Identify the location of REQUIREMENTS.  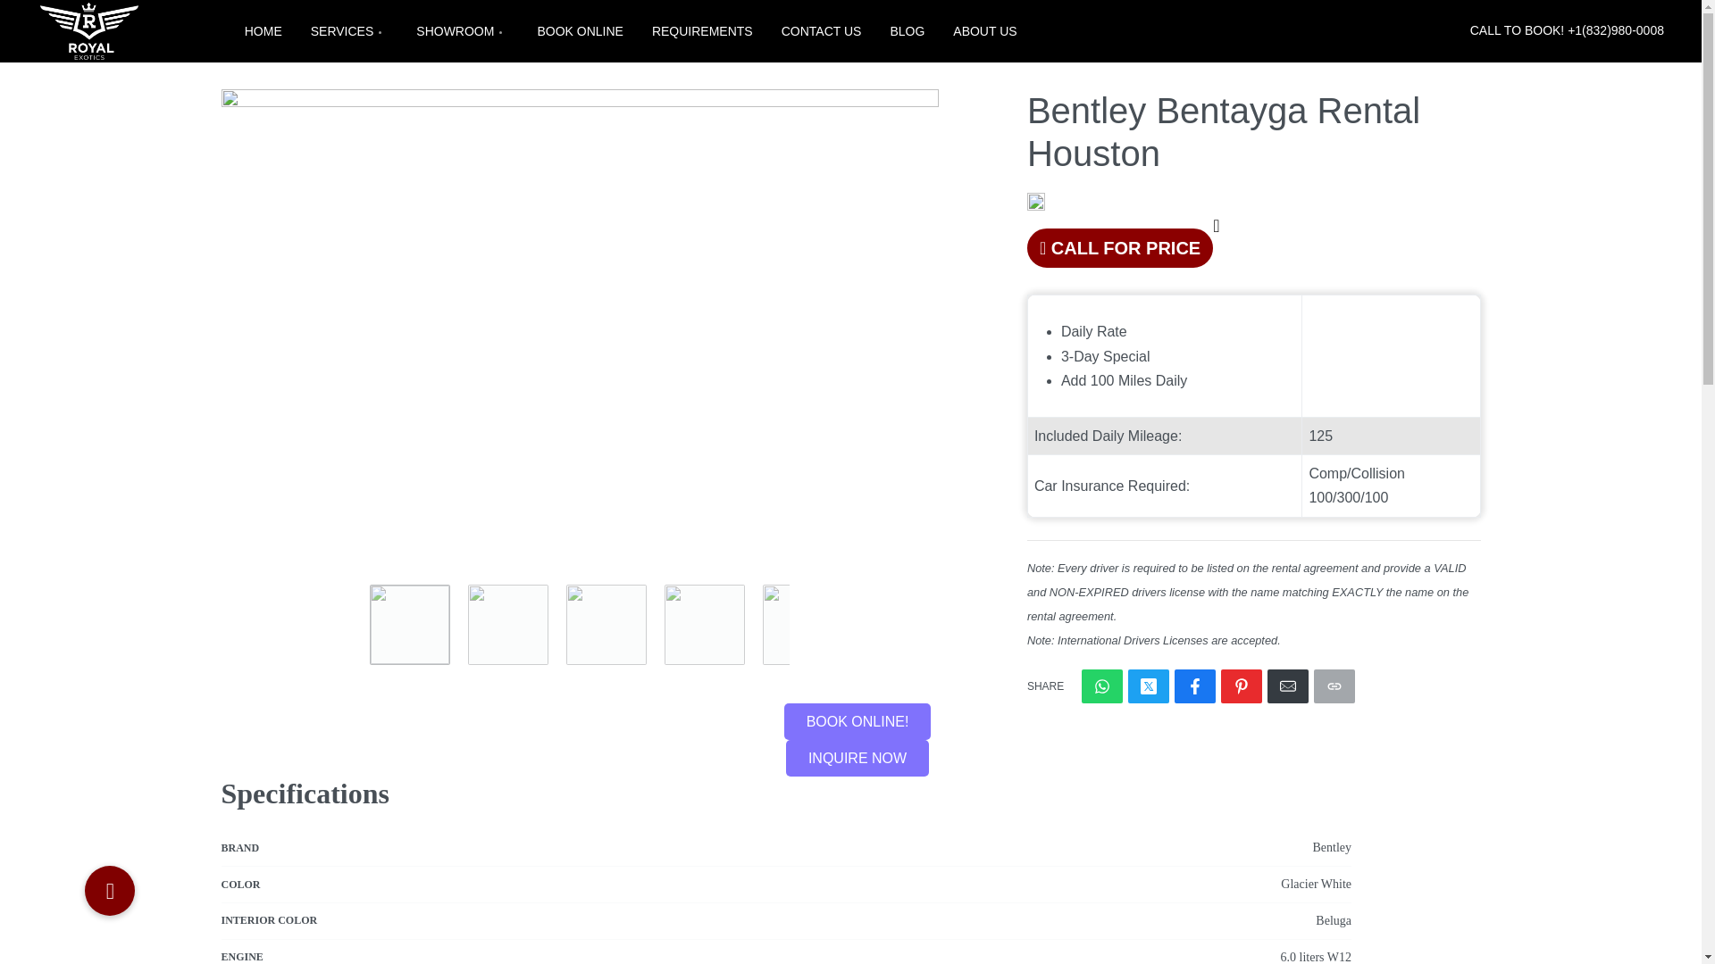
(702, 31).